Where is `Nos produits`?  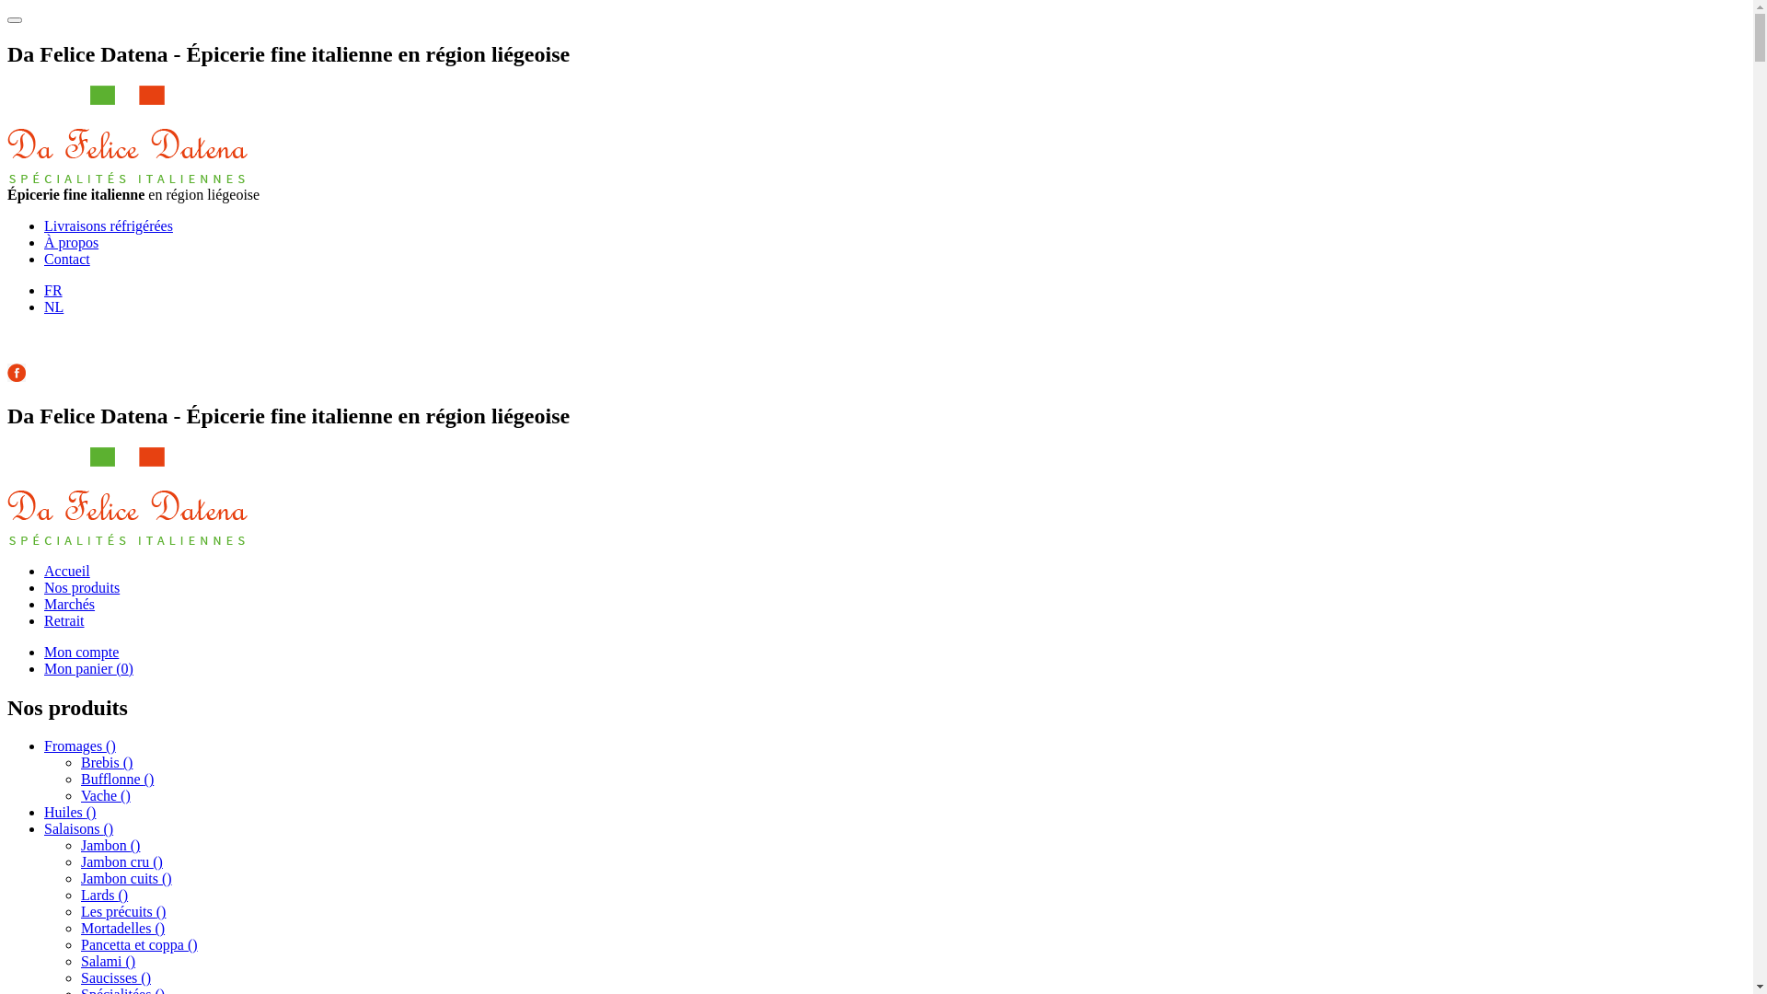
Nos produits is located at coordinates (82, 587).